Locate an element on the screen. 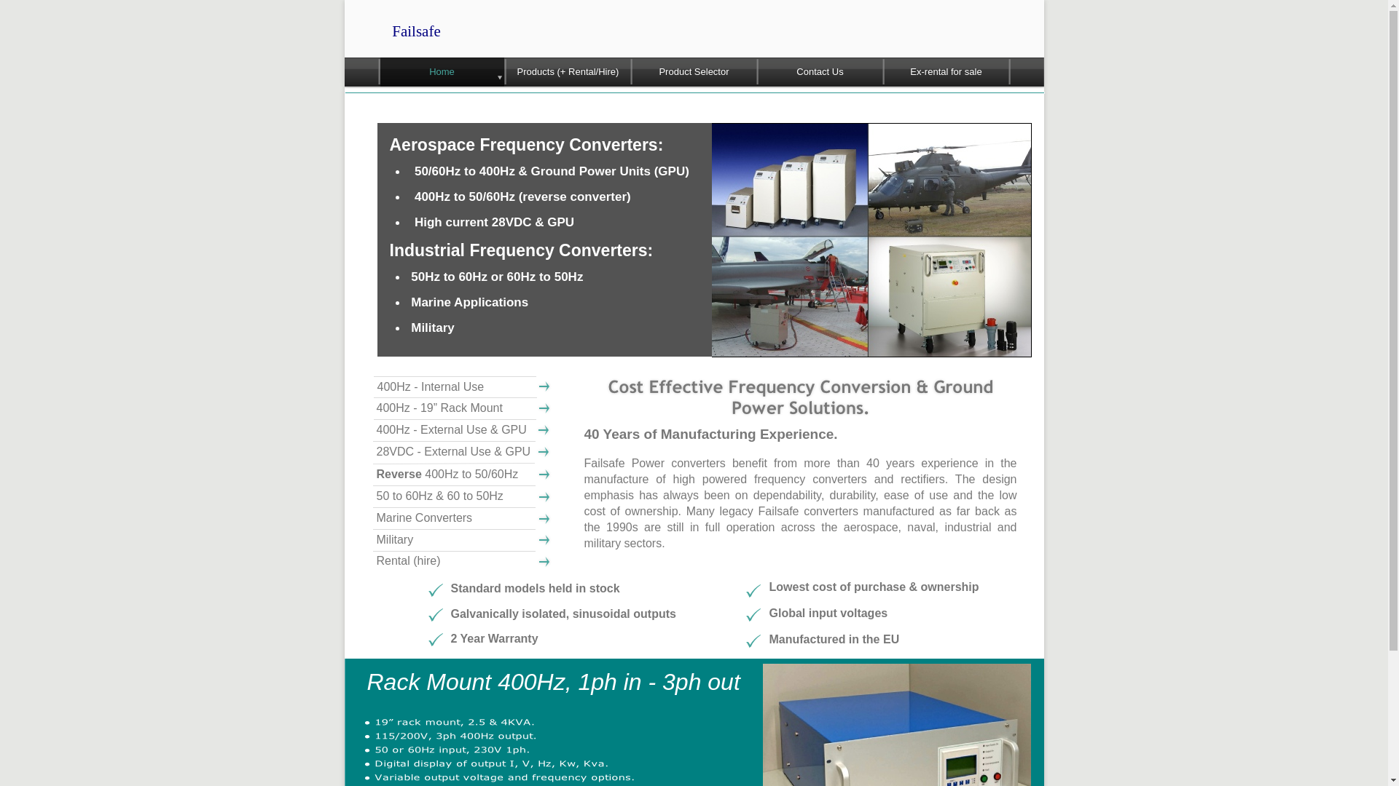 The image size is (1399, 786). Contact Us is located at coordinates (819, 71).